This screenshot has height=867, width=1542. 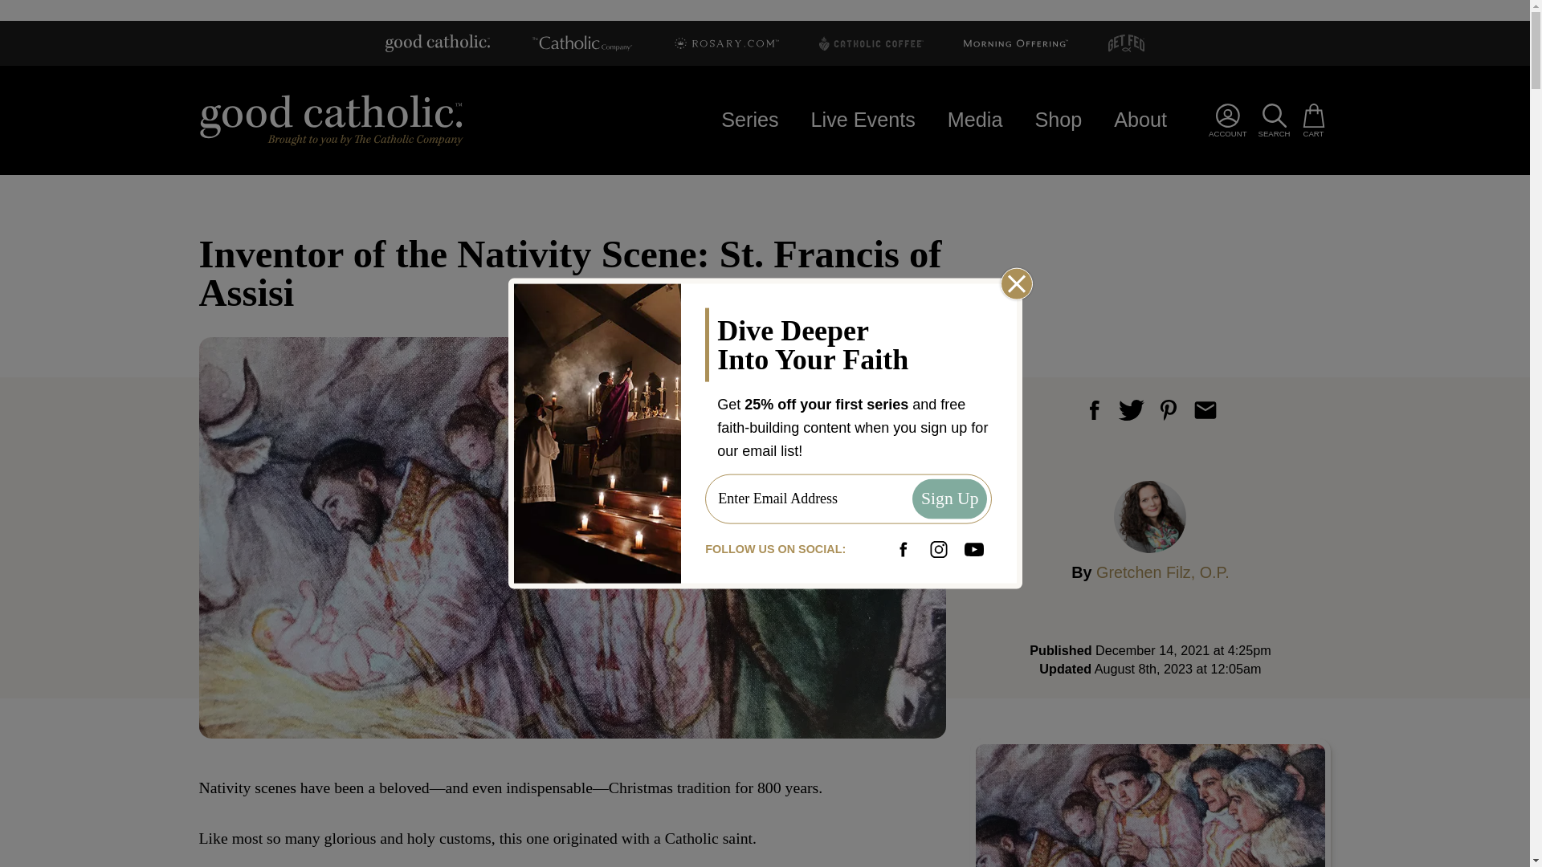 What do you see at coordinates (863, 120) in the screenshot?
I see `Live Events` at bounding box center [863, 120].